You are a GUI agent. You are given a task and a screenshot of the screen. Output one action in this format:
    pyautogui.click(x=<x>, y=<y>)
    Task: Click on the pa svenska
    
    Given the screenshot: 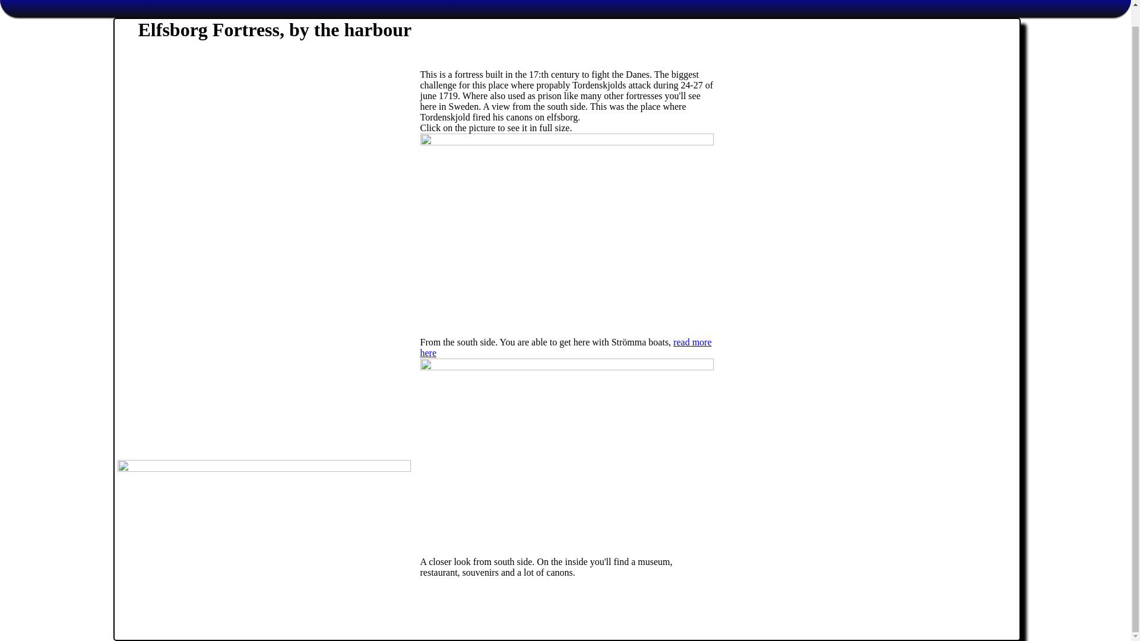 What is the action you would take?
    pyautogui.click(x=874, y=1)
    